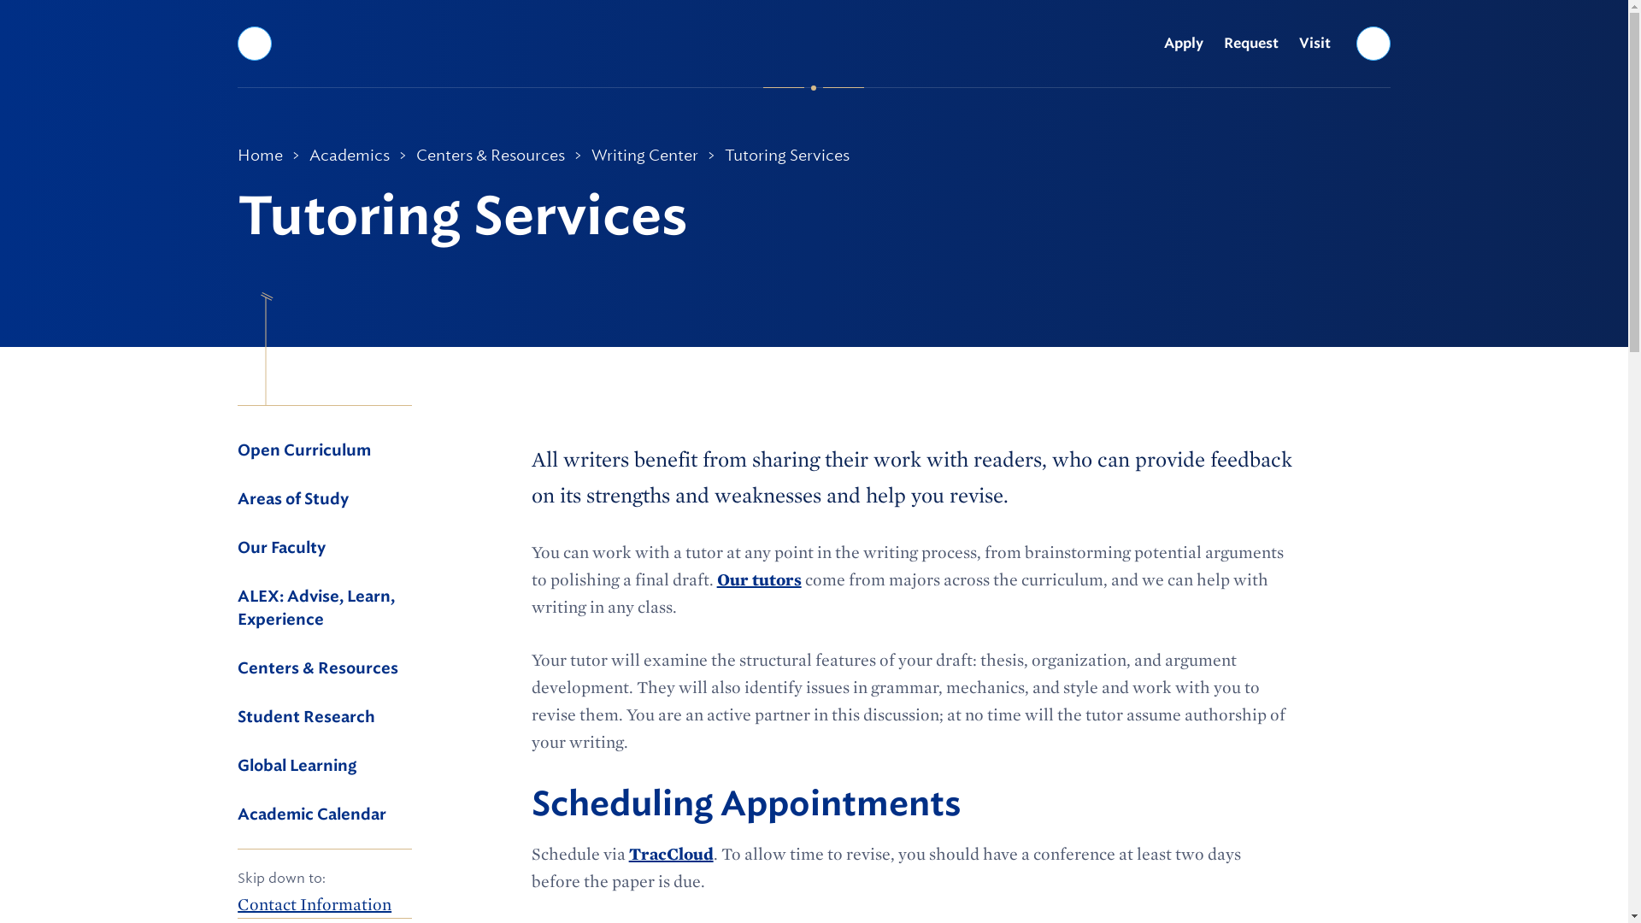 Image resolution: width=1641 pixels, height=923 pixels. I want to click on Student Research, so click(325, 718).